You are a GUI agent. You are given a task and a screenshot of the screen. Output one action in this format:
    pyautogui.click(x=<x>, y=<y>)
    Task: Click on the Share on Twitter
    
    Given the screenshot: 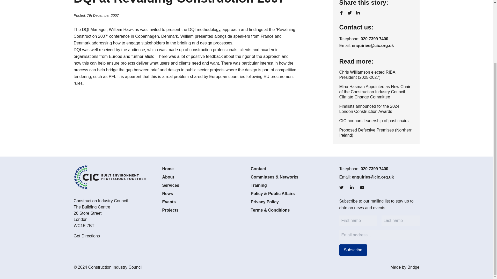 What is the action you would take?
    pyautogui.click(x=349, y=13)
    